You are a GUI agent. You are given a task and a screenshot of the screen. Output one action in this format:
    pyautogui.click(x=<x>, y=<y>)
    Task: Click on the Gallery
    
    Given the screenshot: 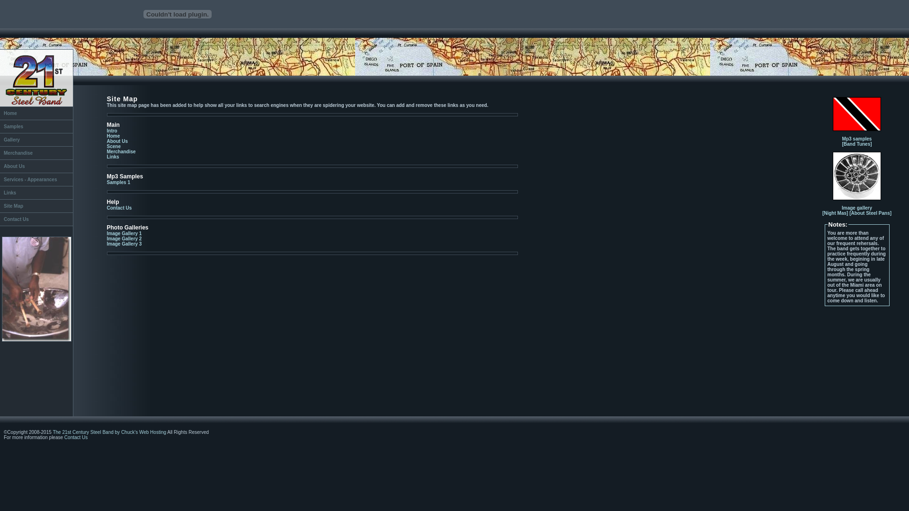 What is the action you would take?
    pyautogui.click(x=36, y=140)
    